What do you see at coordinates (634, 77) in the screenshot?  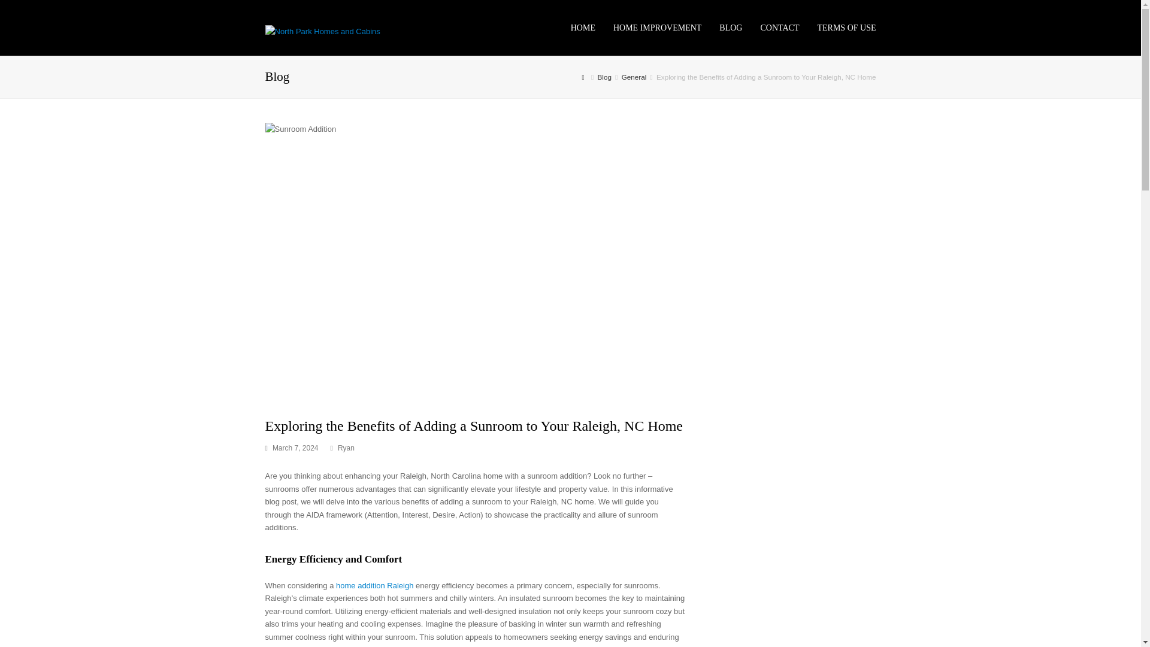 I see `General` at bounding box center [634, 77].